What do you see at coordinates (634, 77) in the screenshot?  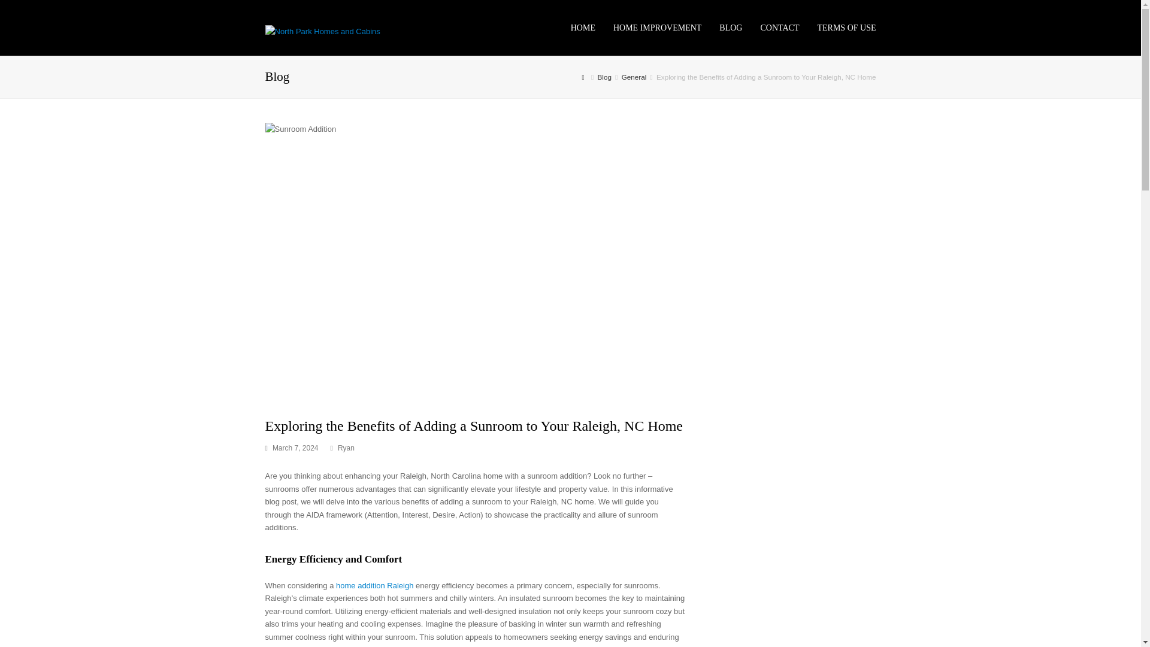 I see `General` at bounding box center [634, 77].